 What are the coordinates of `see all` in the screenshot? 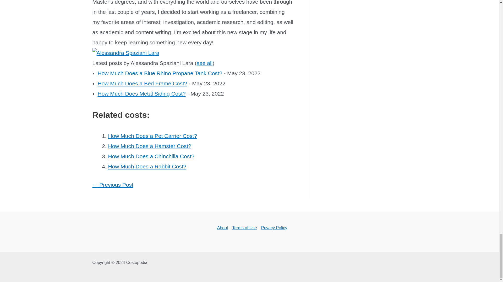 It's located at (205, 63).